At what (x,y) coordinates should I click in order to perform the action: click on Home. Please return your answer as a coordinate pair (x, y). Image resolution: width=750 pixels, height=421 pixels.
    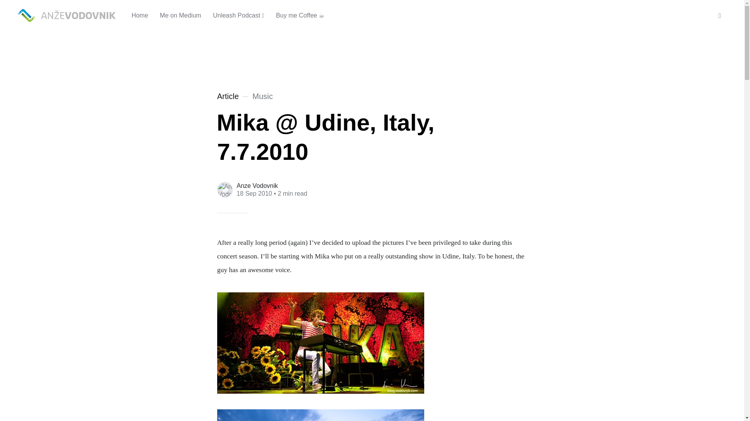
    Looking at the image, I should click on (140, 16).